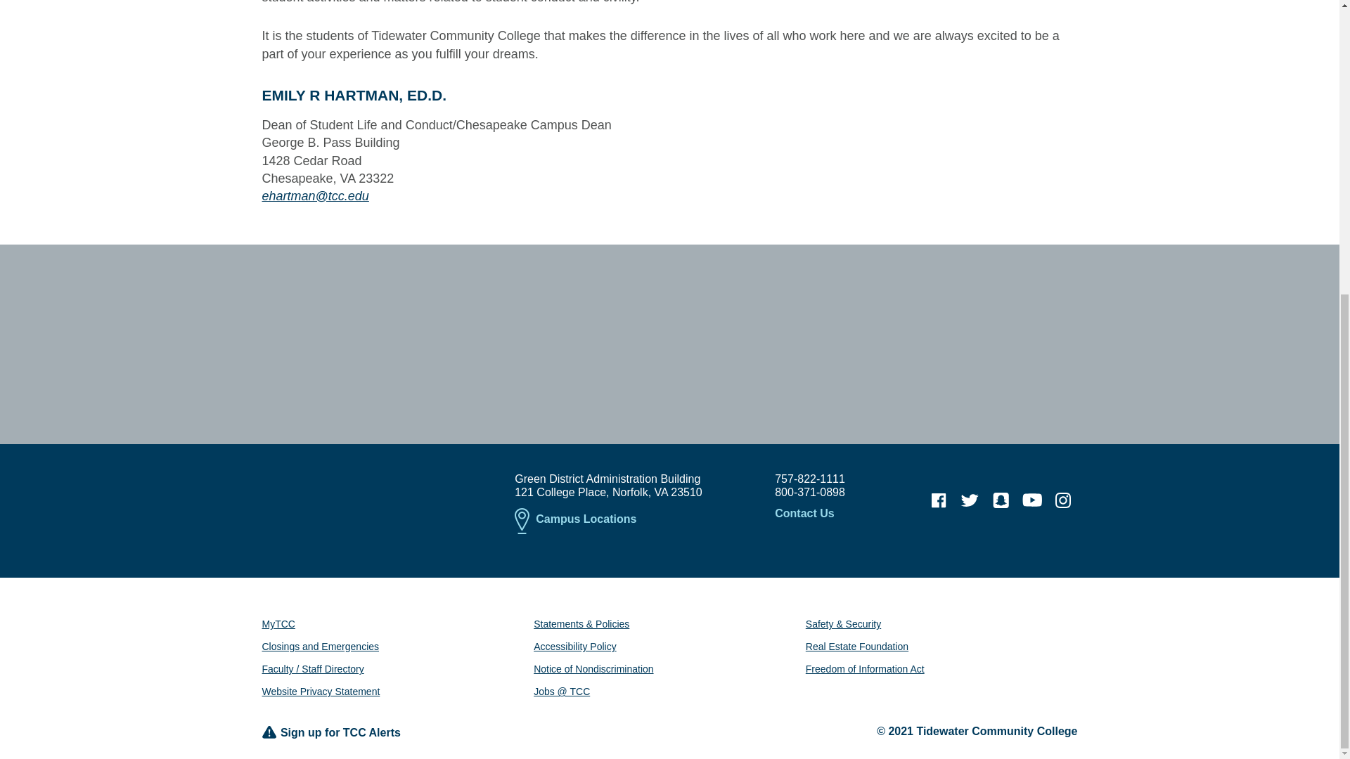 The height and width of the screenshot is (759, 1350). What do you see at coordinates (939, 500) in the screenshot?
I see `TCC on Facebook` at bounding box center [939, 500].